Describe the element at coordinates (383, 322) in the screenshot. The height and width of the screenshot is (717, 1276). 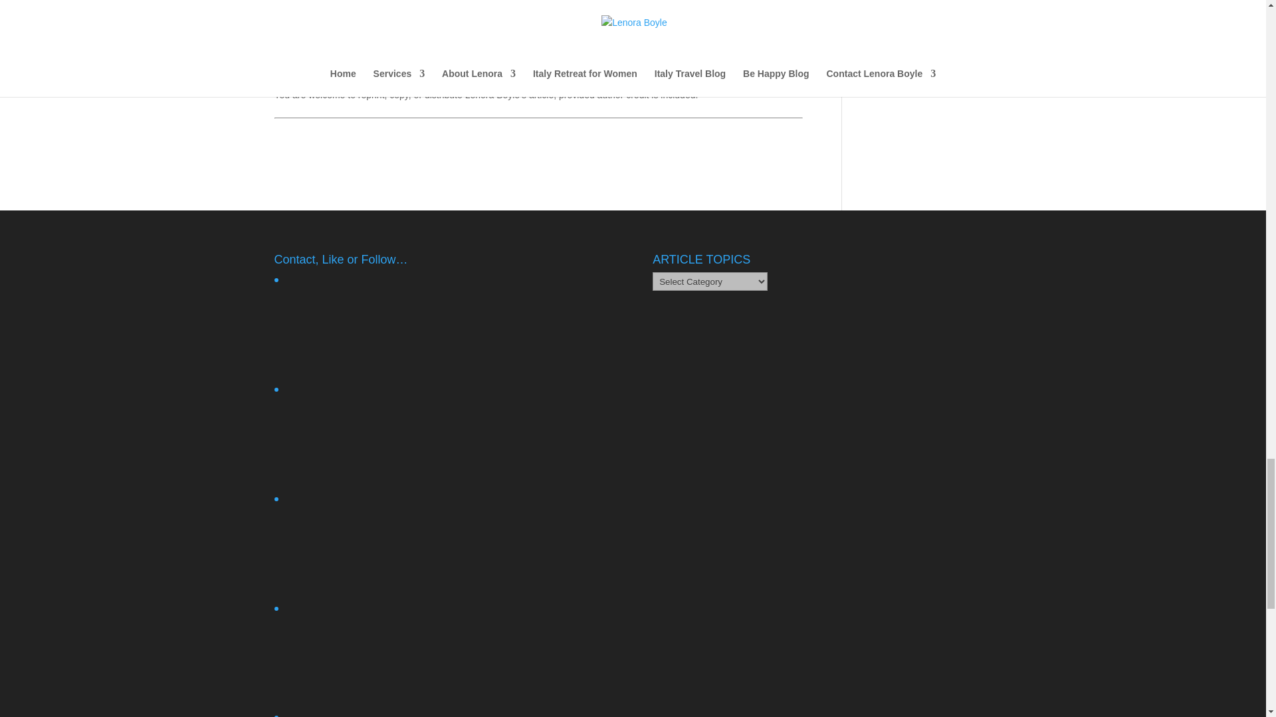
I see `Facebook` at that location.